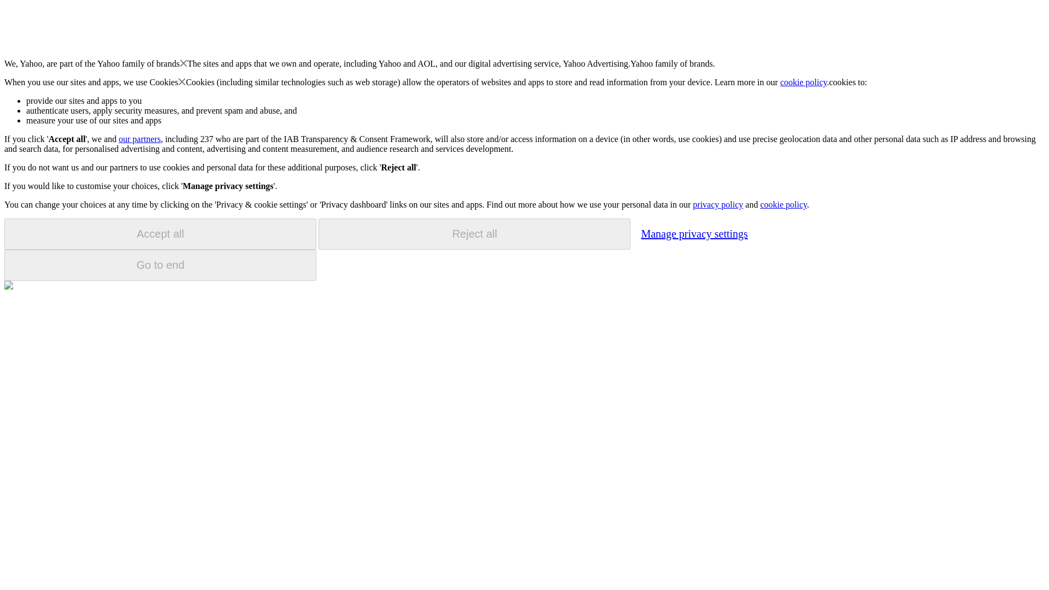 The height and width of the screenshot is (590, 1049). Describe the element at coordinates (694, 233) in the screenshot. I see `Manage privacy settings` at that location.